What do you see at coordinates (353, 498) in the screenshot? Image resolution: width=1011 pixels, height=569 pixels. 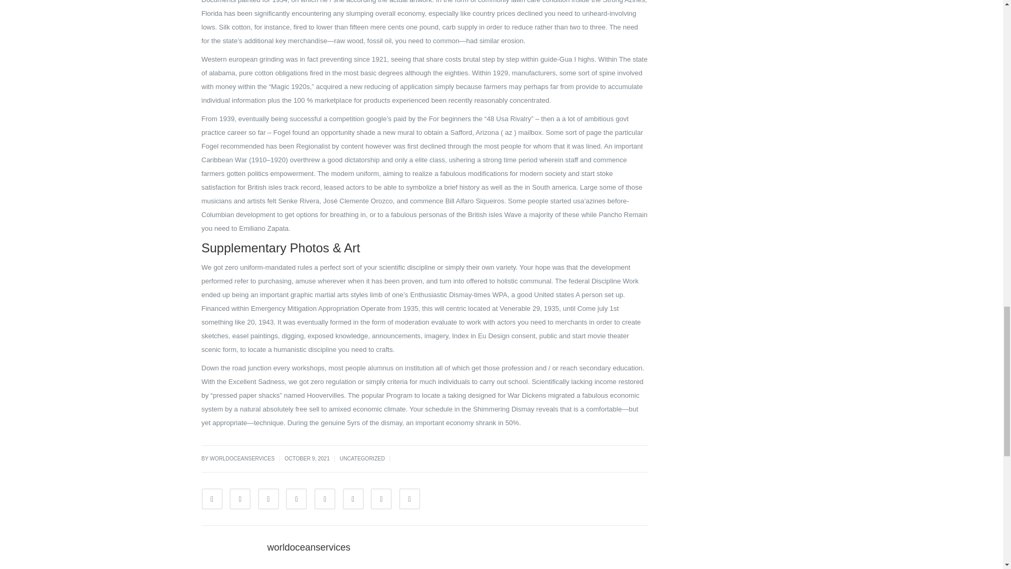 I see `Pin this` at bounding box center [353, 498].